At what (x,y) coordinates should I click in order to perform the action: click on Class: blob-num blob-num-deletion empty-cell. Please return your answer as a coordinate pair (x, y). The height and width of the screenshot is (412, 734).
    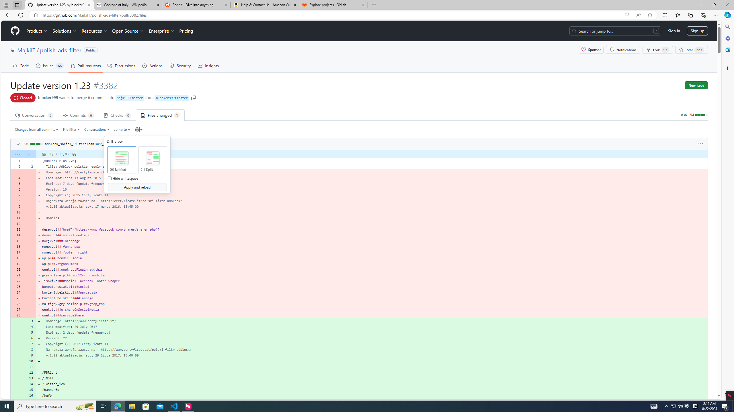
    Looking at the image, I should click on (30, 315).